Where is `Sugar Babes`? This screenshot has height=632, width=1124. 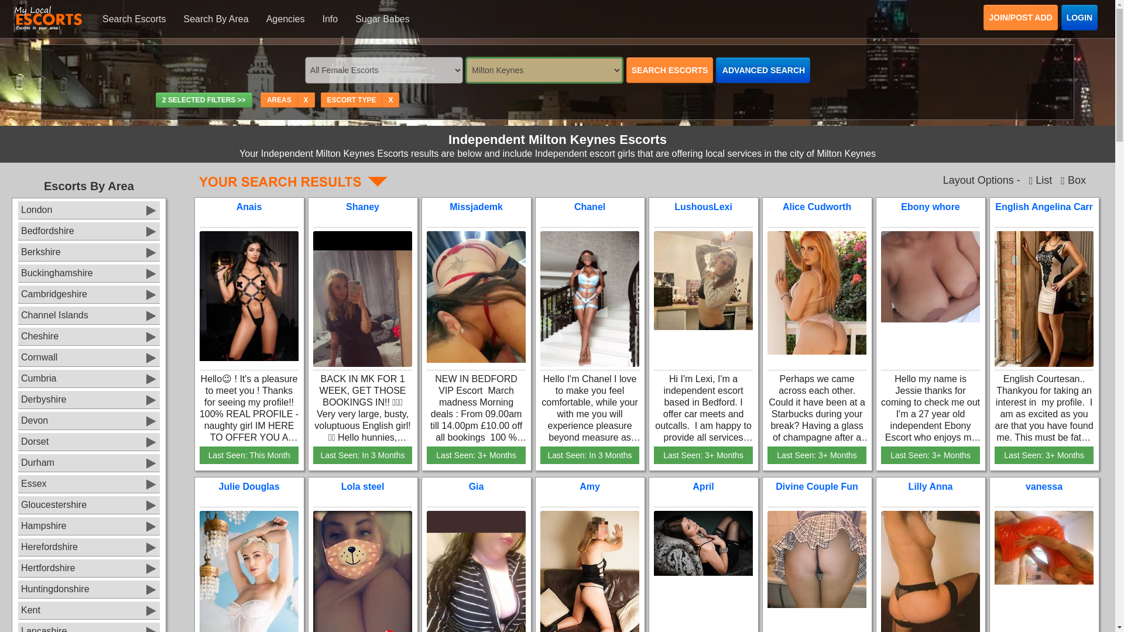
Sugar Babes is located at coordinates (382, 19).